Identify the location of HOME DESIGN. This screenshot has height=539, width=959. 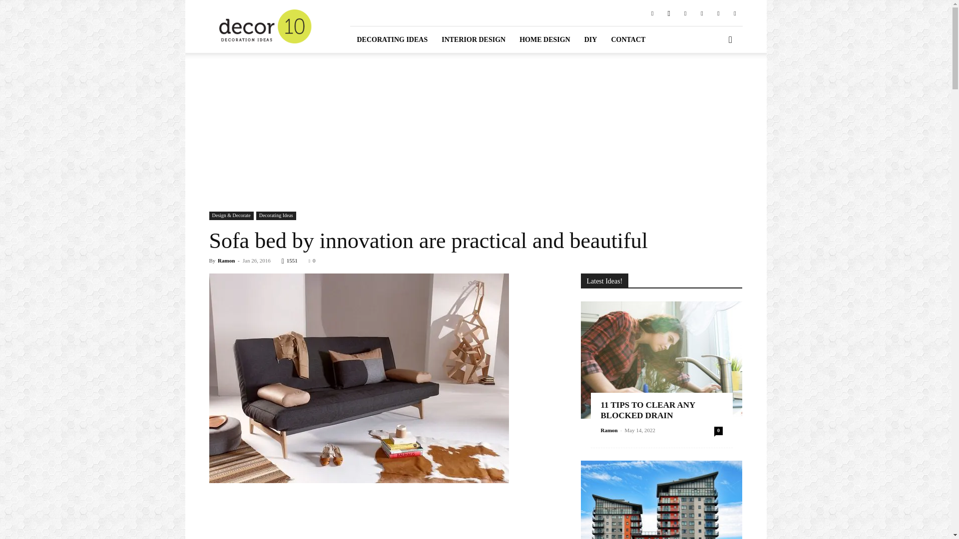
(544, 39).